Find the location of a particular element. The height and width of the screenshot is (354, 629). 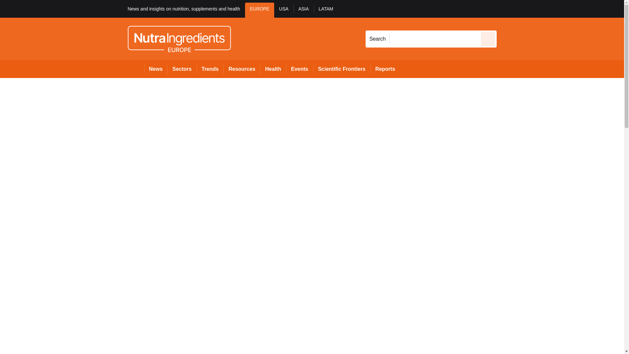

LATAM is located at coordinates (326, 10).